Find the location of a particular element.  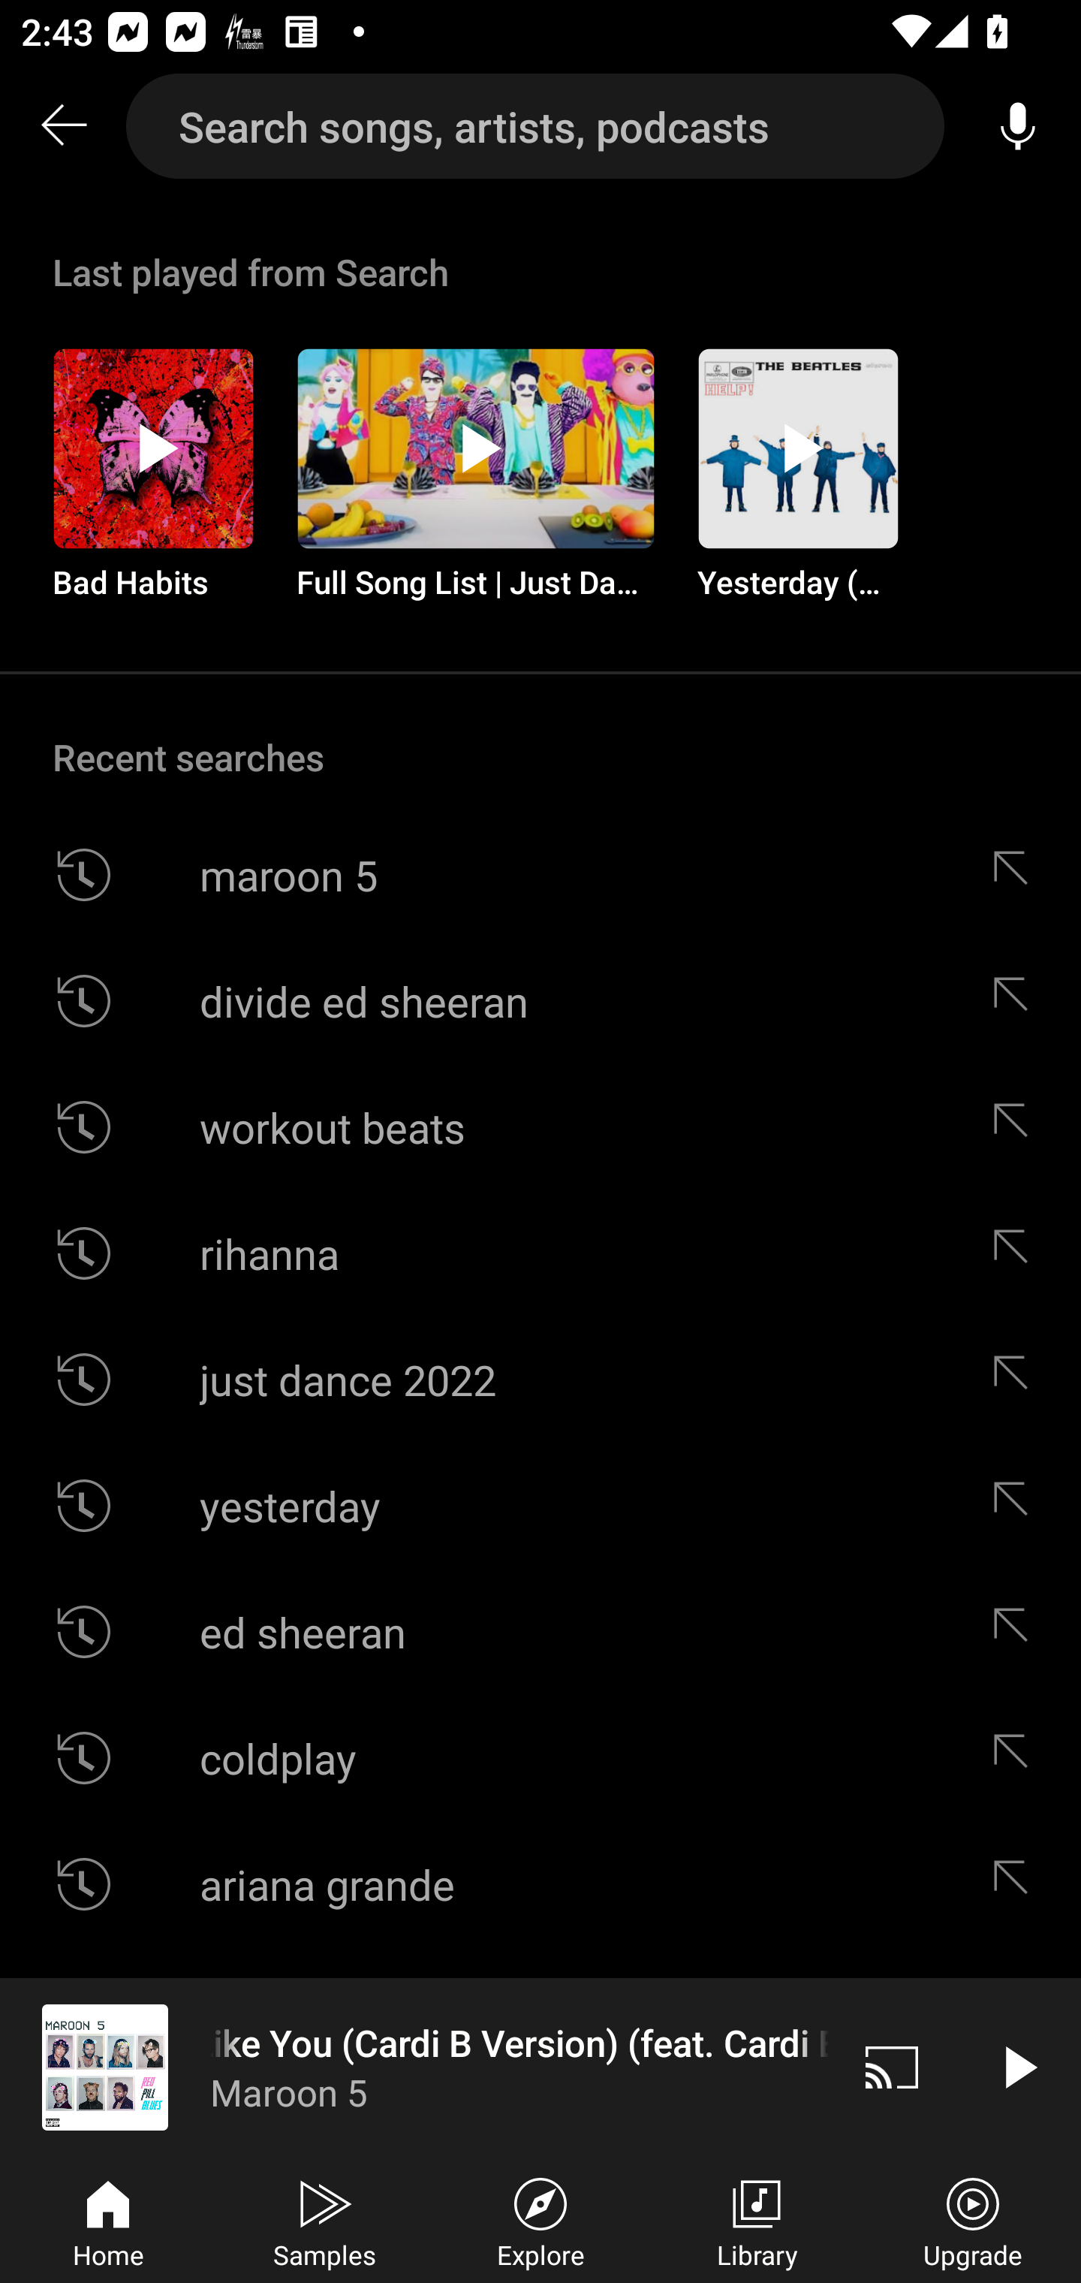

just dance 2022 Edit suggestion just dance 2022 is located at coordinates (540, 1380).